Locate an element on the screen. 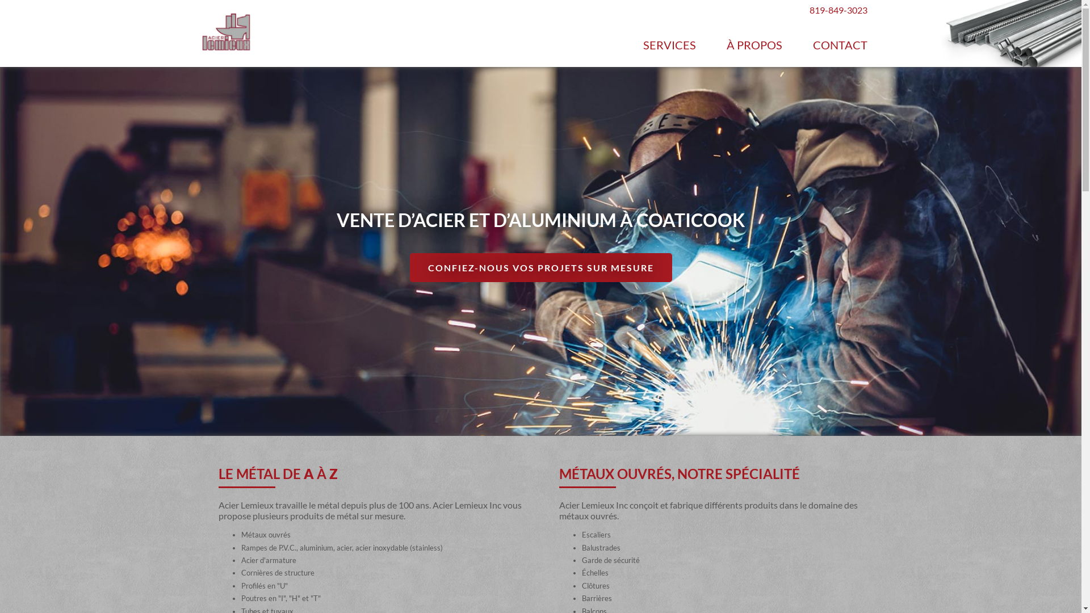 The width and height of the screenshot is (1090, 613). CONTACT is located at coordinates (840, 45).